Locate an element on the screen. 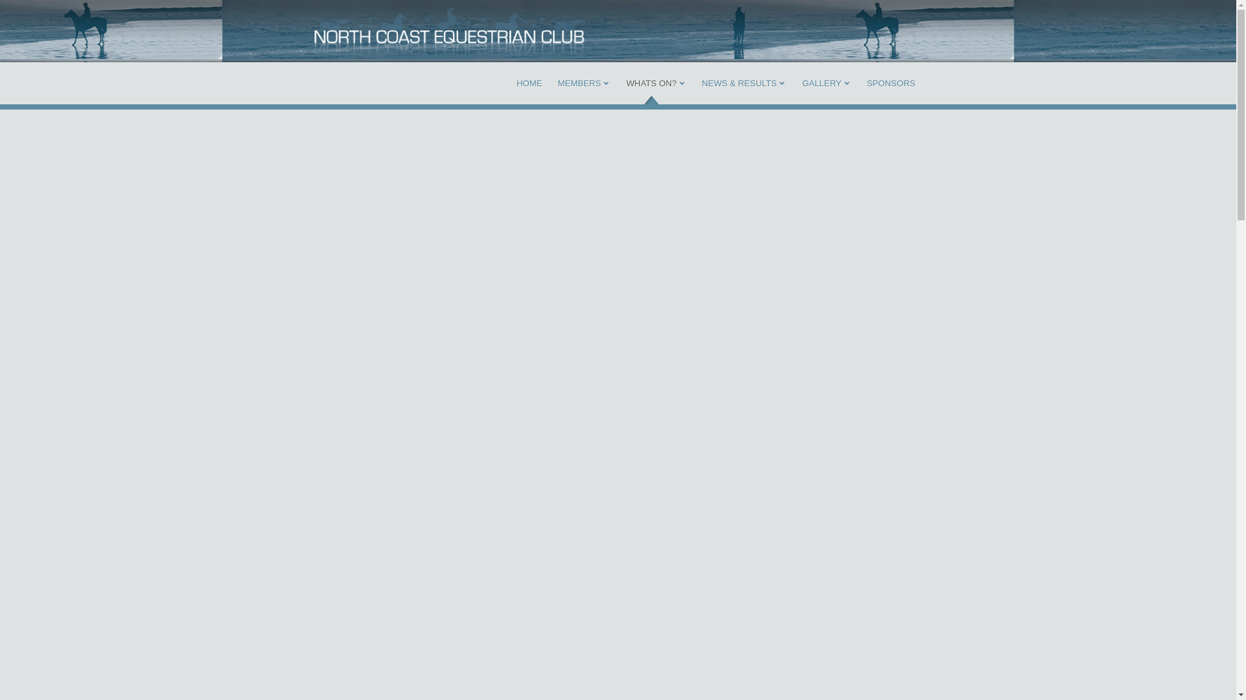 This screenshot has width=1246, height=700. WHATS ON? is located at coordinates (652, 83).